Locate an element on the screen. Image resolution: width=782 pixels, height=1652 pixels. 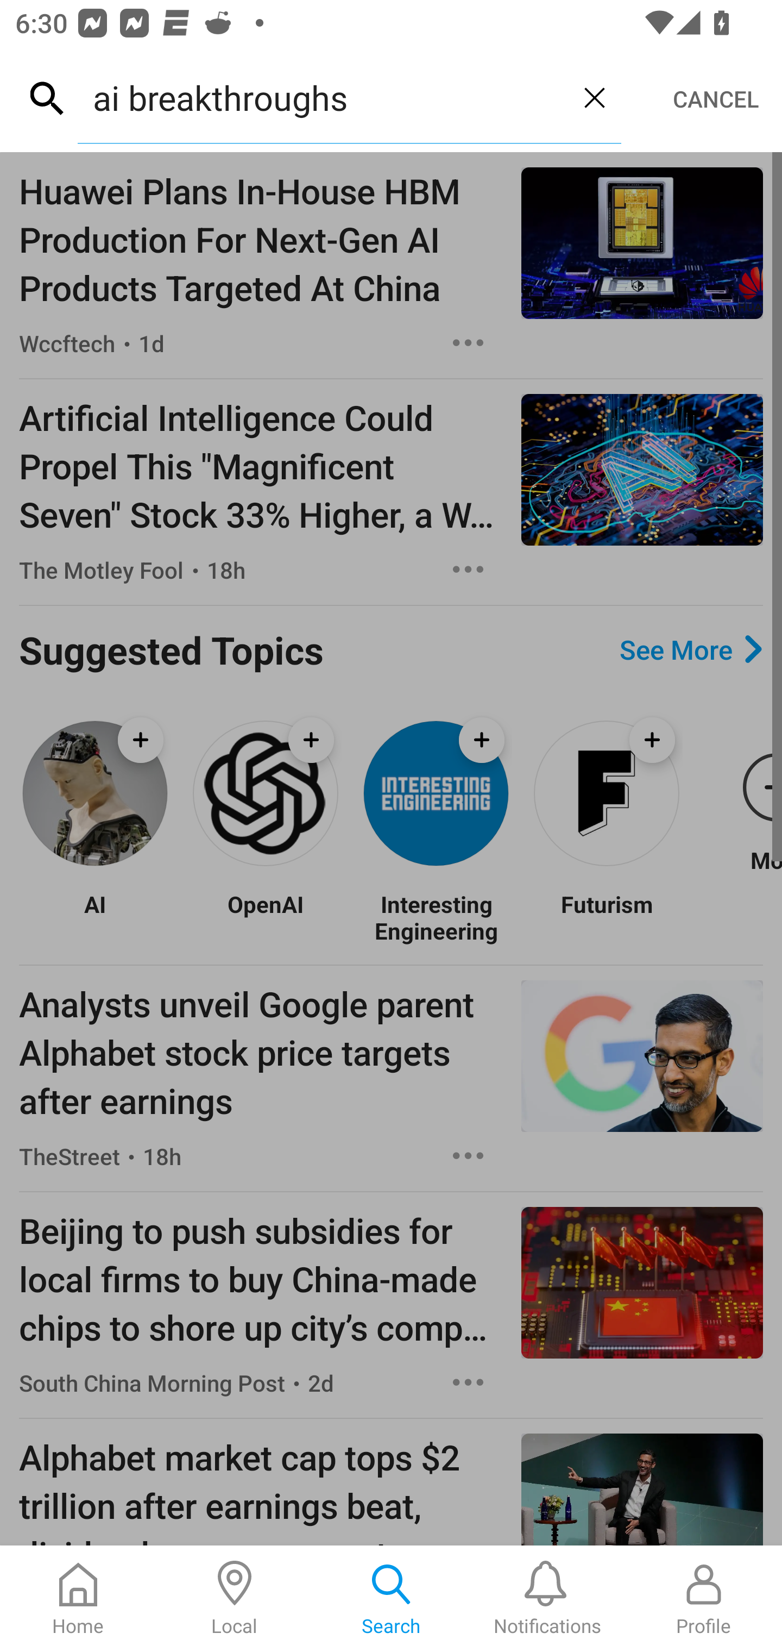
Home is located at coordinates (78, 1599).